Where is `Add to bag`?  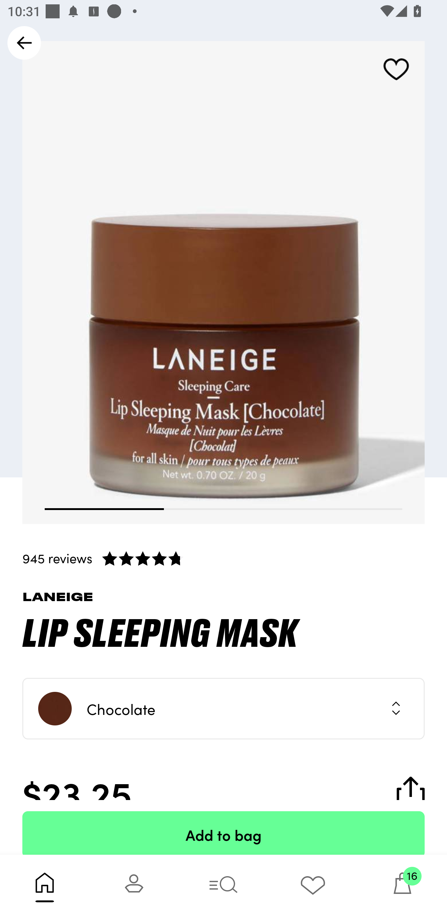 Add to bag is located at coordinates (223, 833).